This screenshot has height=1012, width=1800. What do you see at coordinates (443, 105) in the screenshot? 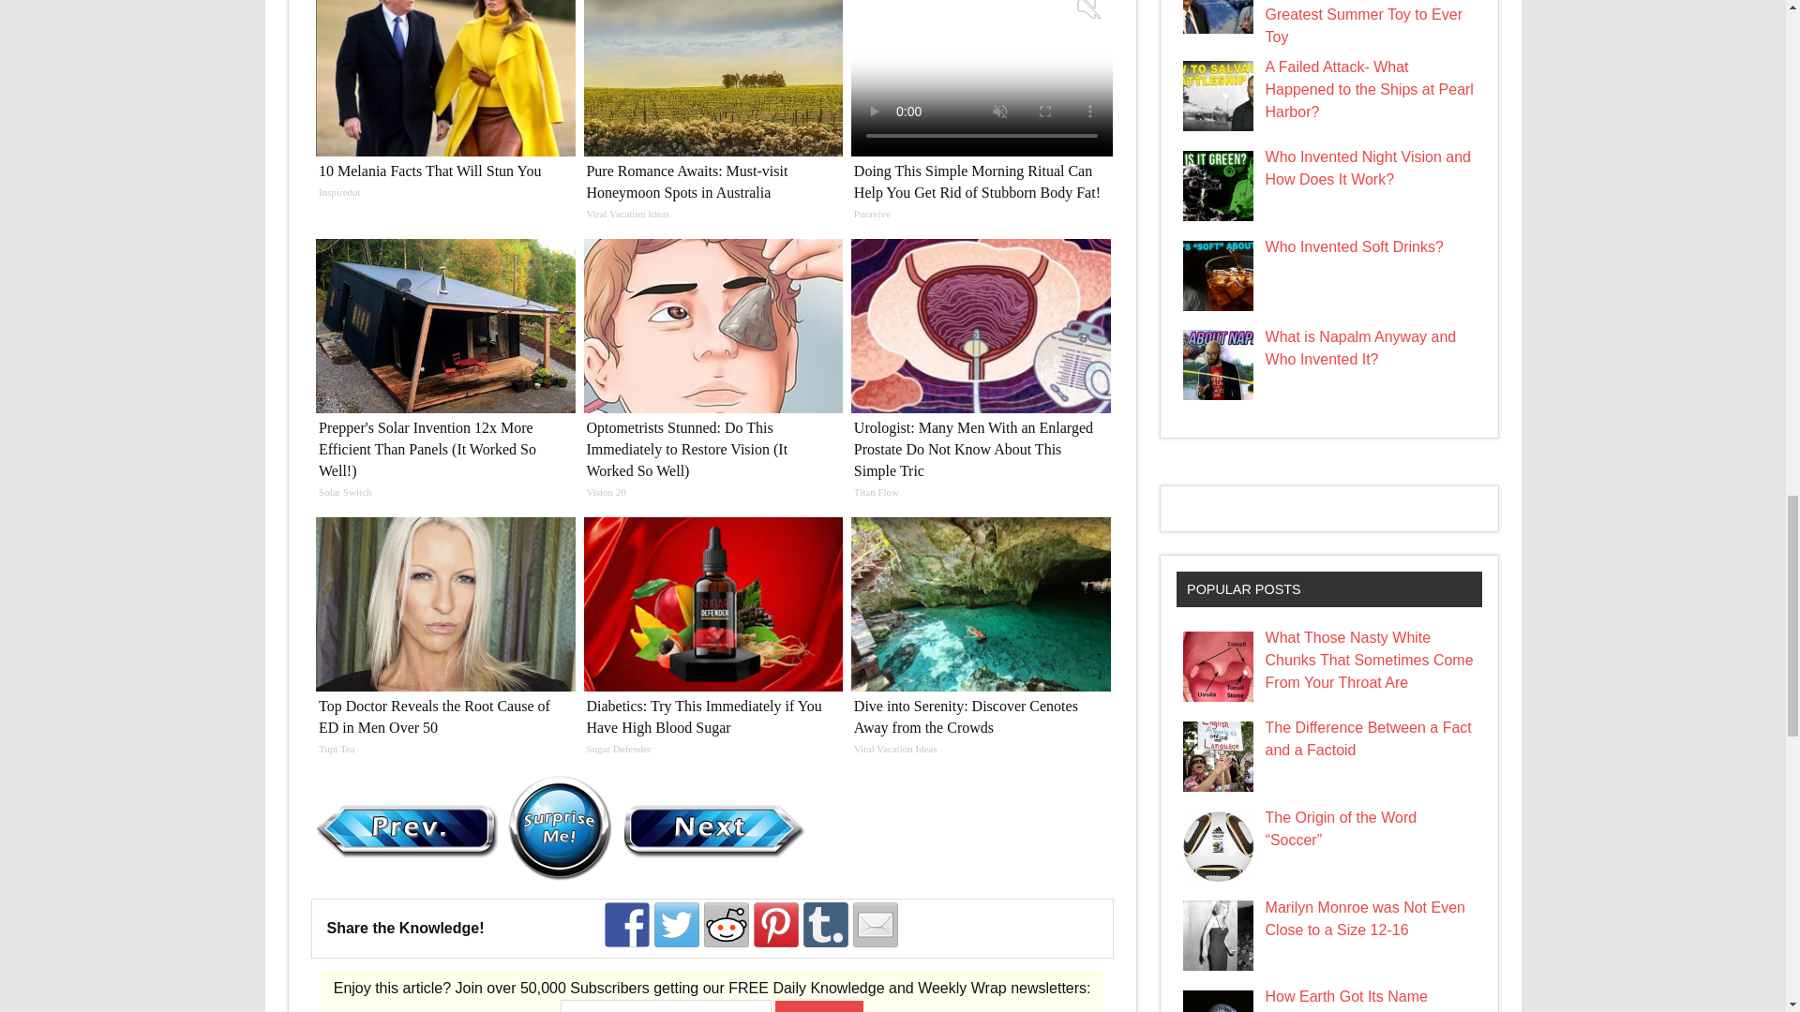
I see `10 Melania Facts That Will Stun You` at bounding box center [443, 105].